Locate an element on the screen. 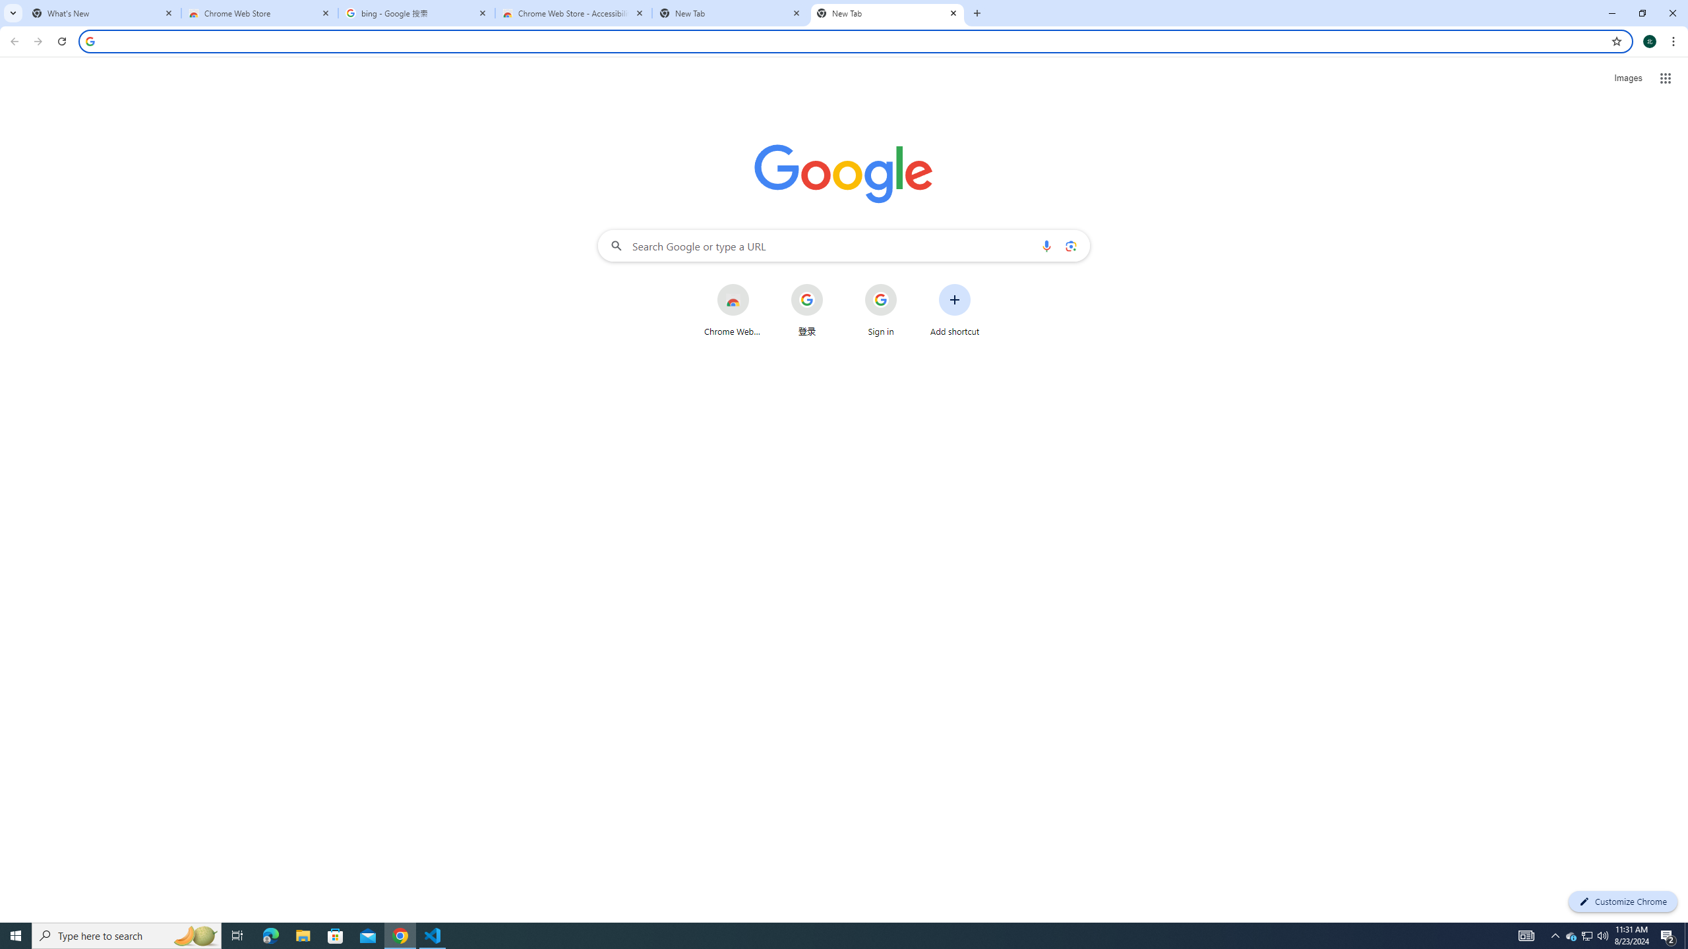 This screenshot has width=1688, height=949. Chrome Web Store is located at coordinates (732, 310).